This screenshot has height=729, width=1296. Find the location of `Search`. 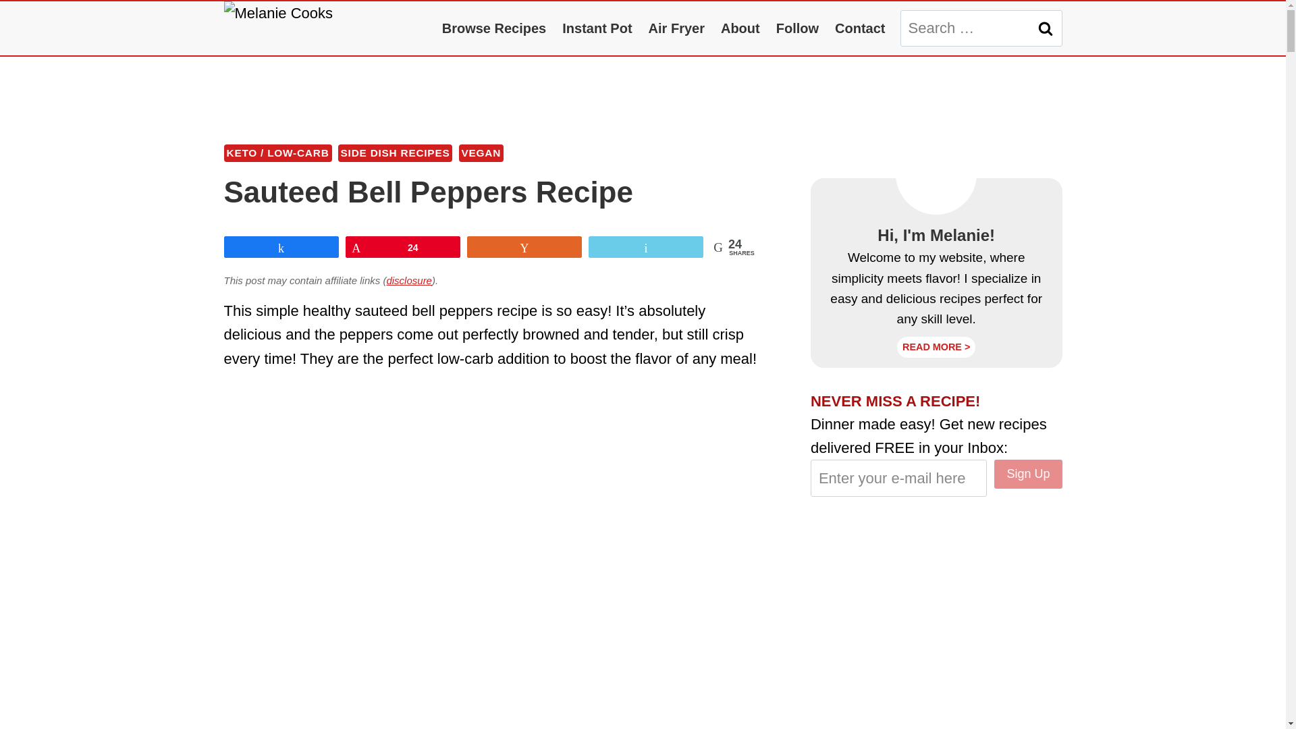

Search is located at coordinates (1046, 28).